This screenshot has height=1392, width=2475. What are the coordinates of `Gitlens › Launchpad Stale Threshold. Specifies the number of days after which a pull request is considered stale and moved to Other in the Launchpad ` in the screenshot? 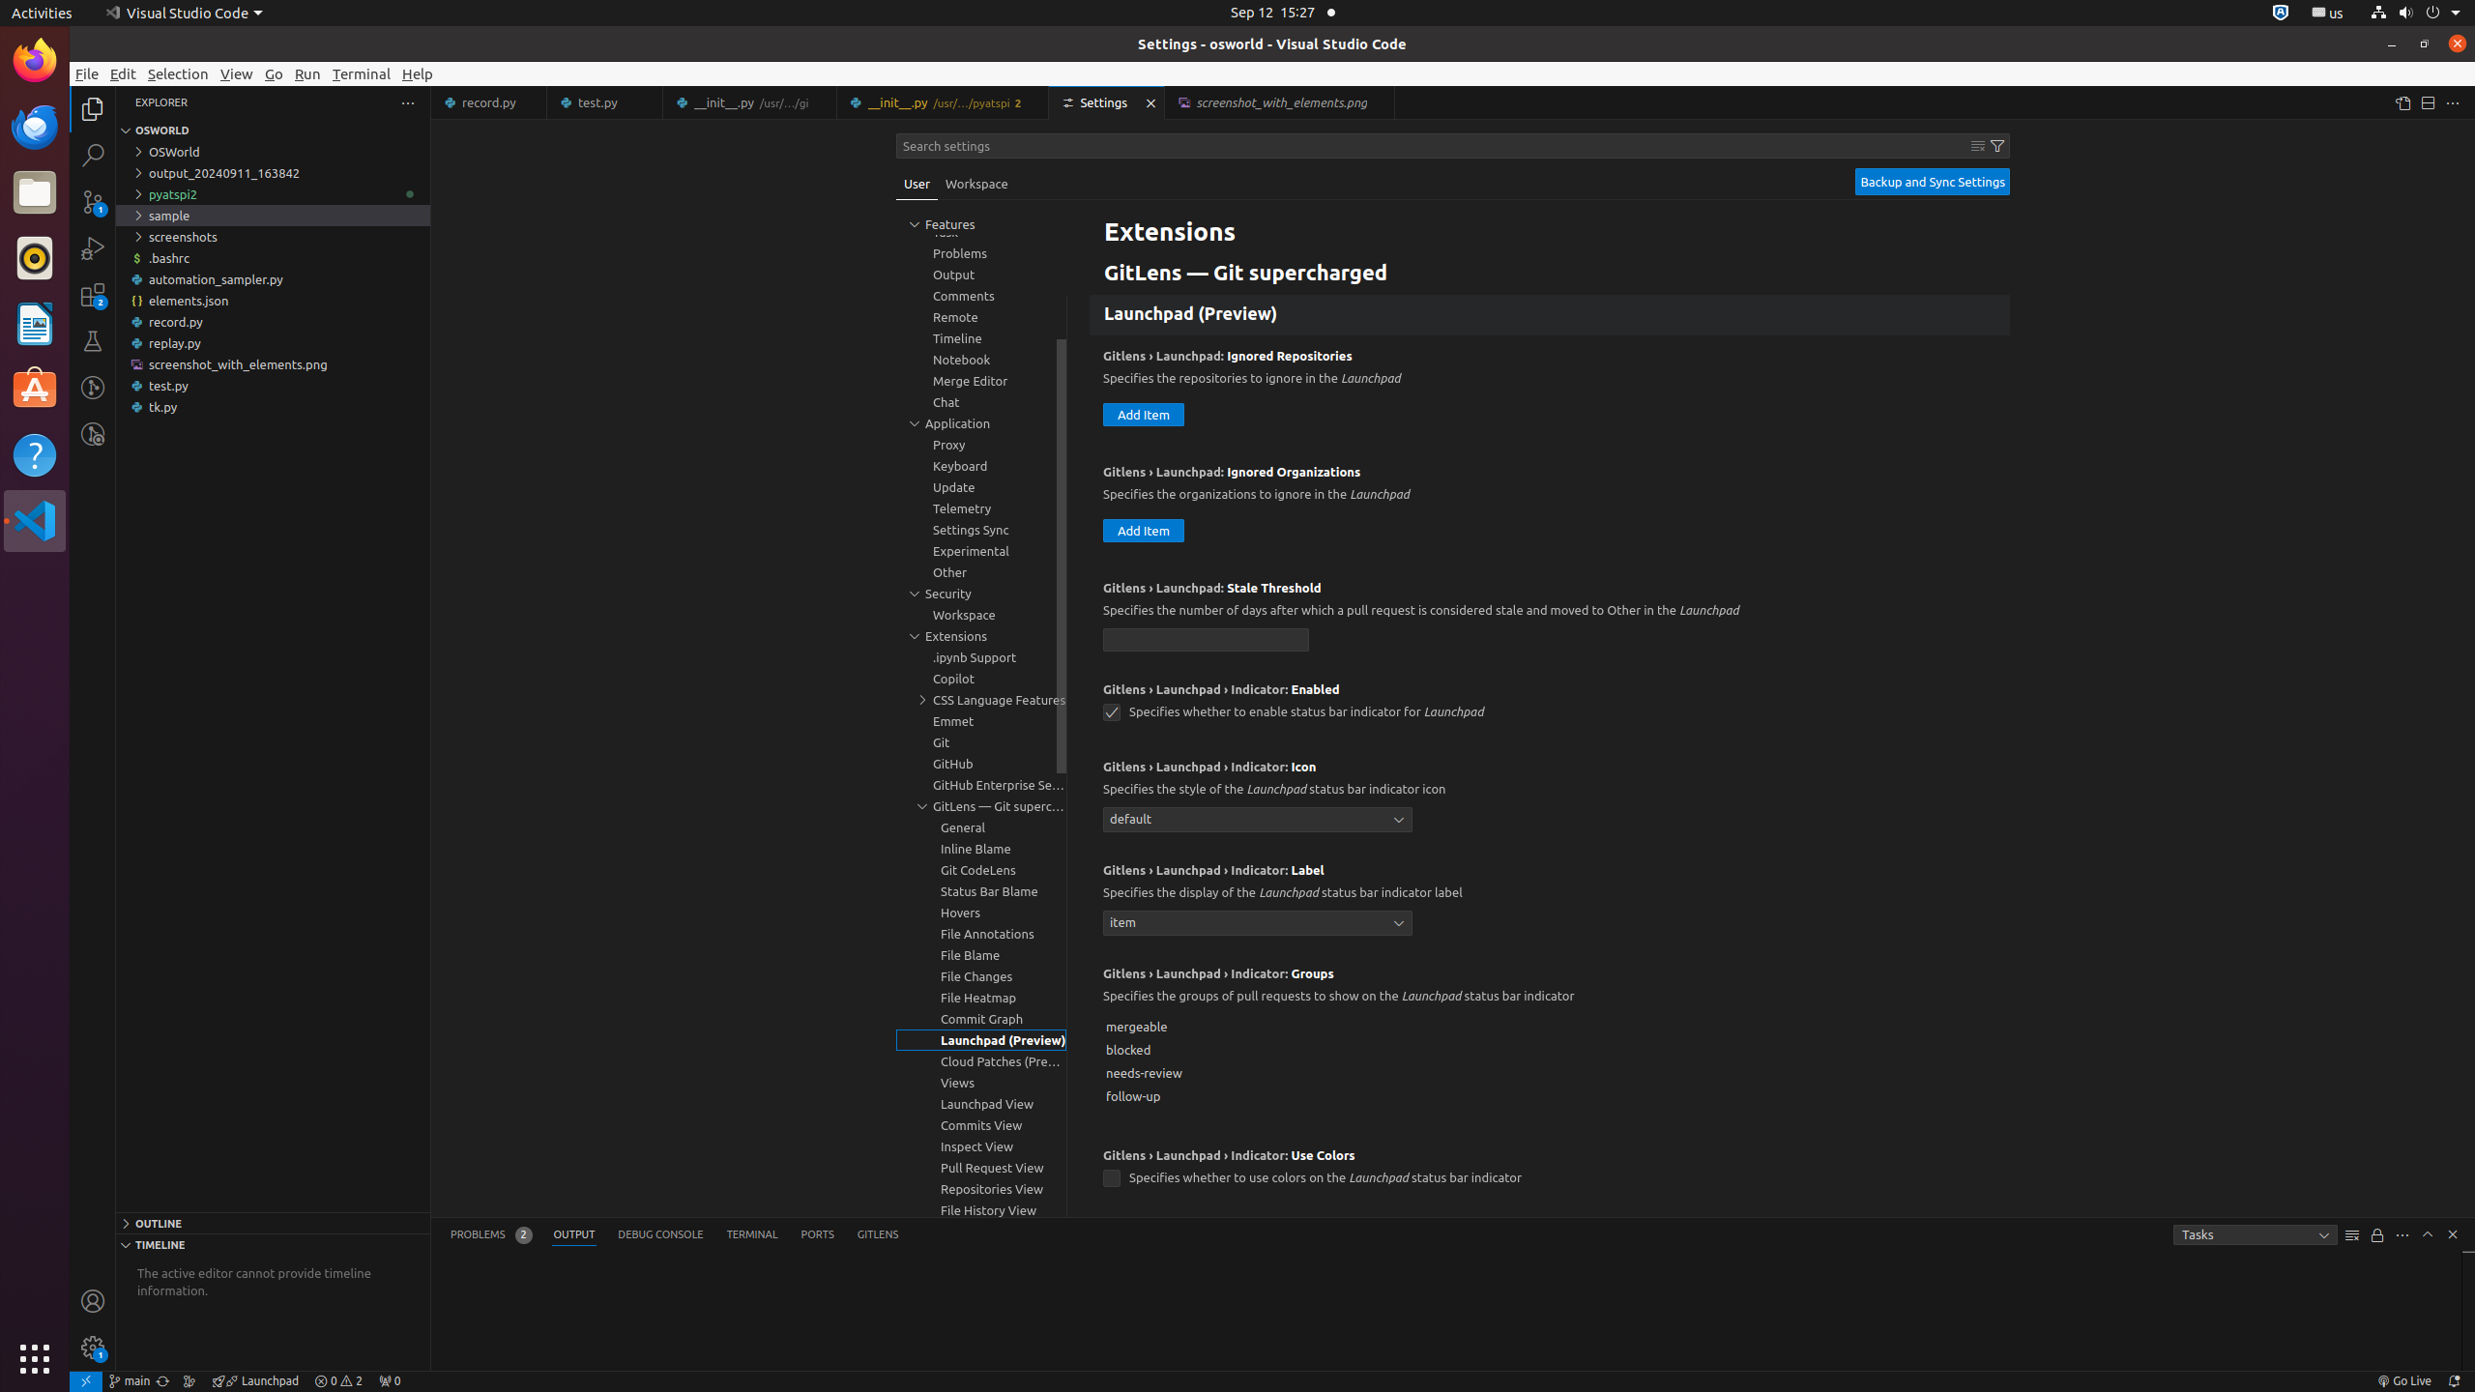 It's located at (1550, 619).